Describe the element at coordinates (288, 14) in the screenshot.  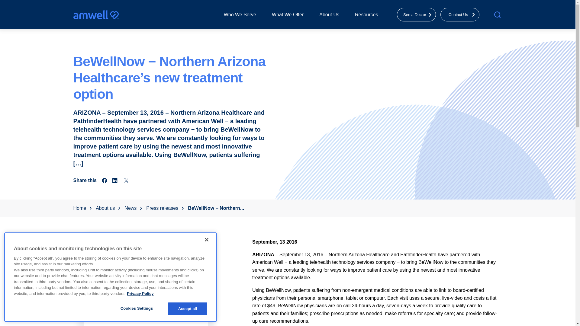
I see `What We Offer` at that location.